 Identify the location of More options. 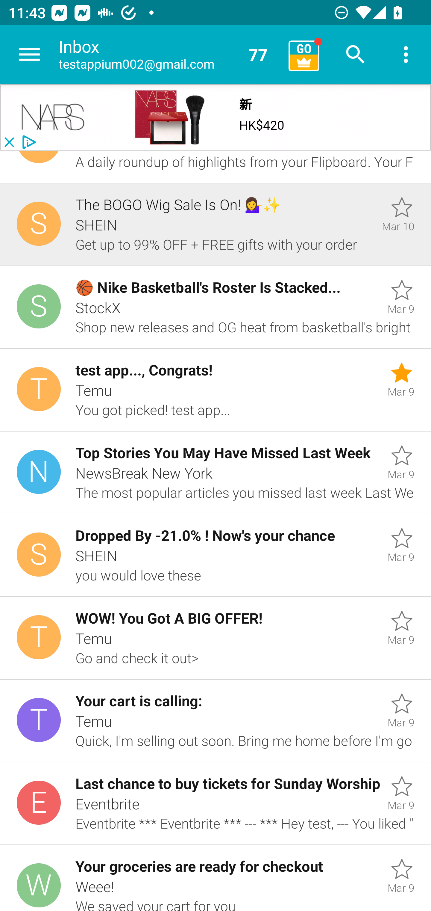
(406, 55).